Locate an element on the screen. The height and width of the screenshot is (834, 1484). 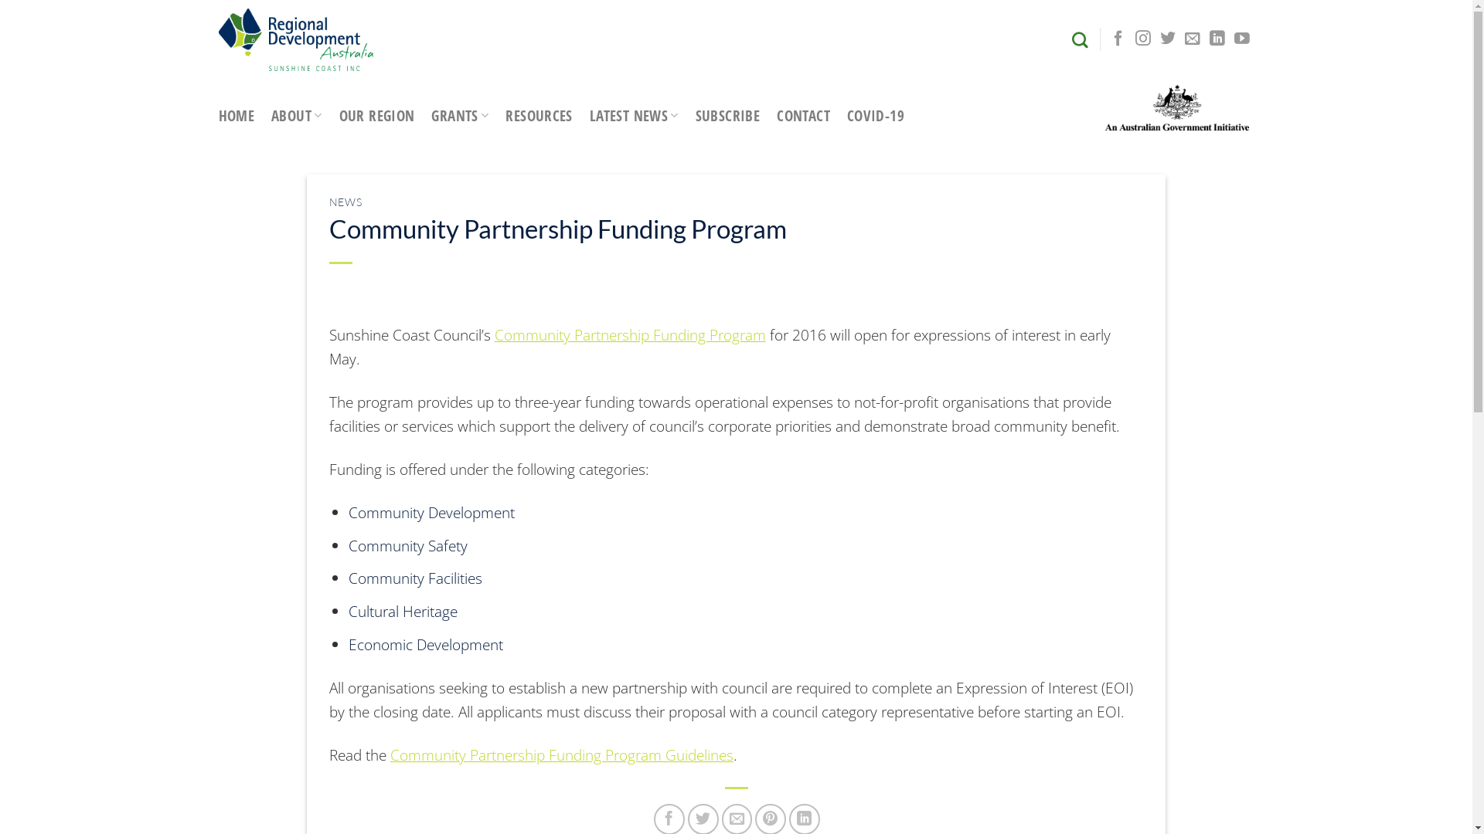
Community Development is located at coordinates (431, 513).